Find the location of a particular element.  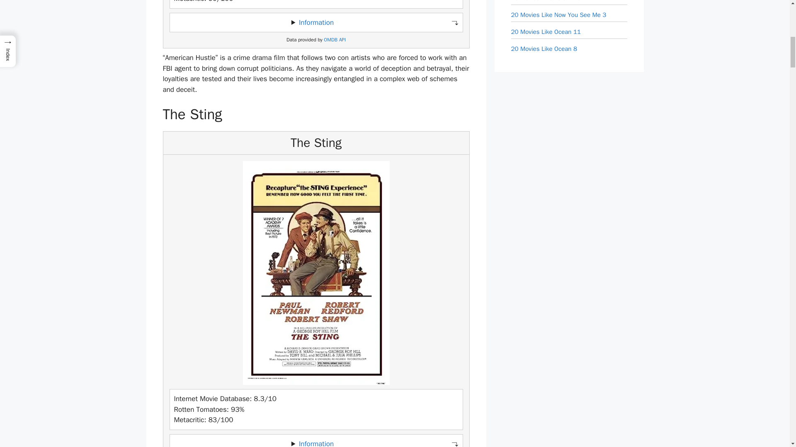

Toggle information is located at coordinates (316, 440).